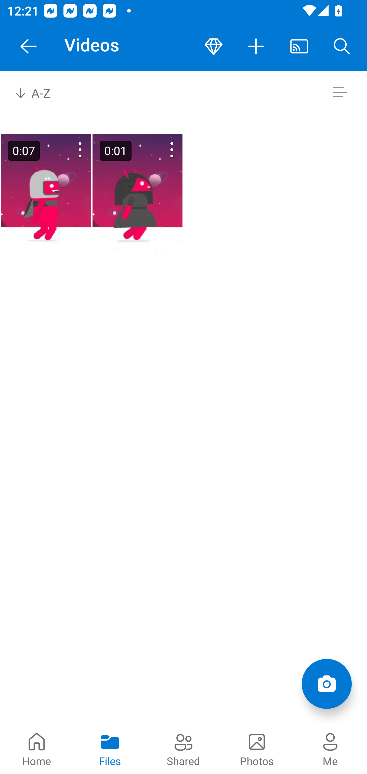  I want to click on Switch to list view, so click(340, 92).